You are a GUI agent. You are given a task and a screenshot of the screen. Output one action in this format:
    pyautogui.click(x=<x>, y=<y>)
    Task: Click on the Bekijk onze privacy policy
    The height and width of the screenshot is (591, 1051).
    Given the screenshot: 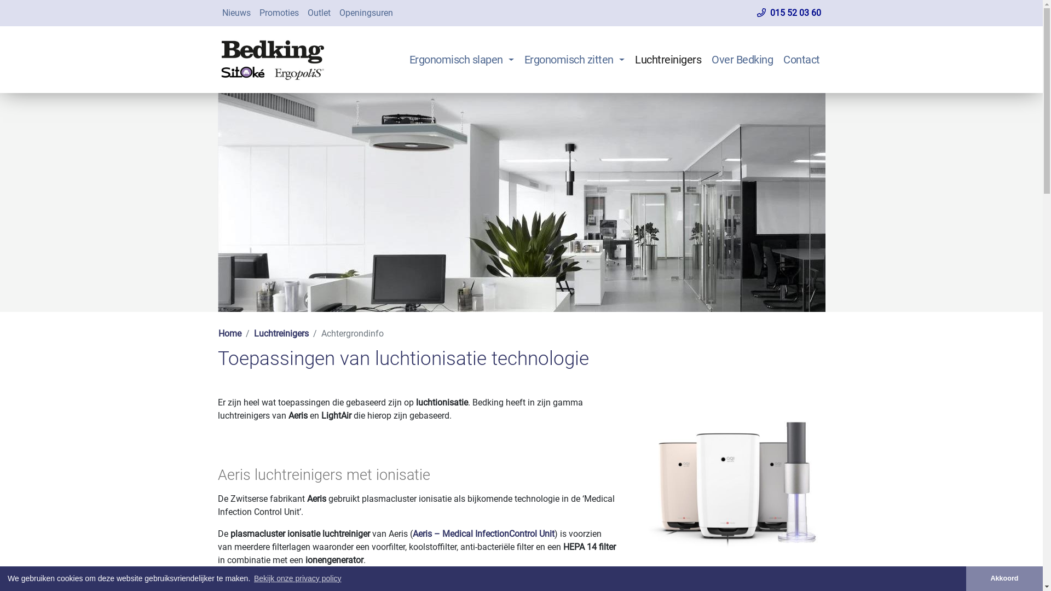 What is the action you would take?
    pyautogui.click(x=298, y=579)
    